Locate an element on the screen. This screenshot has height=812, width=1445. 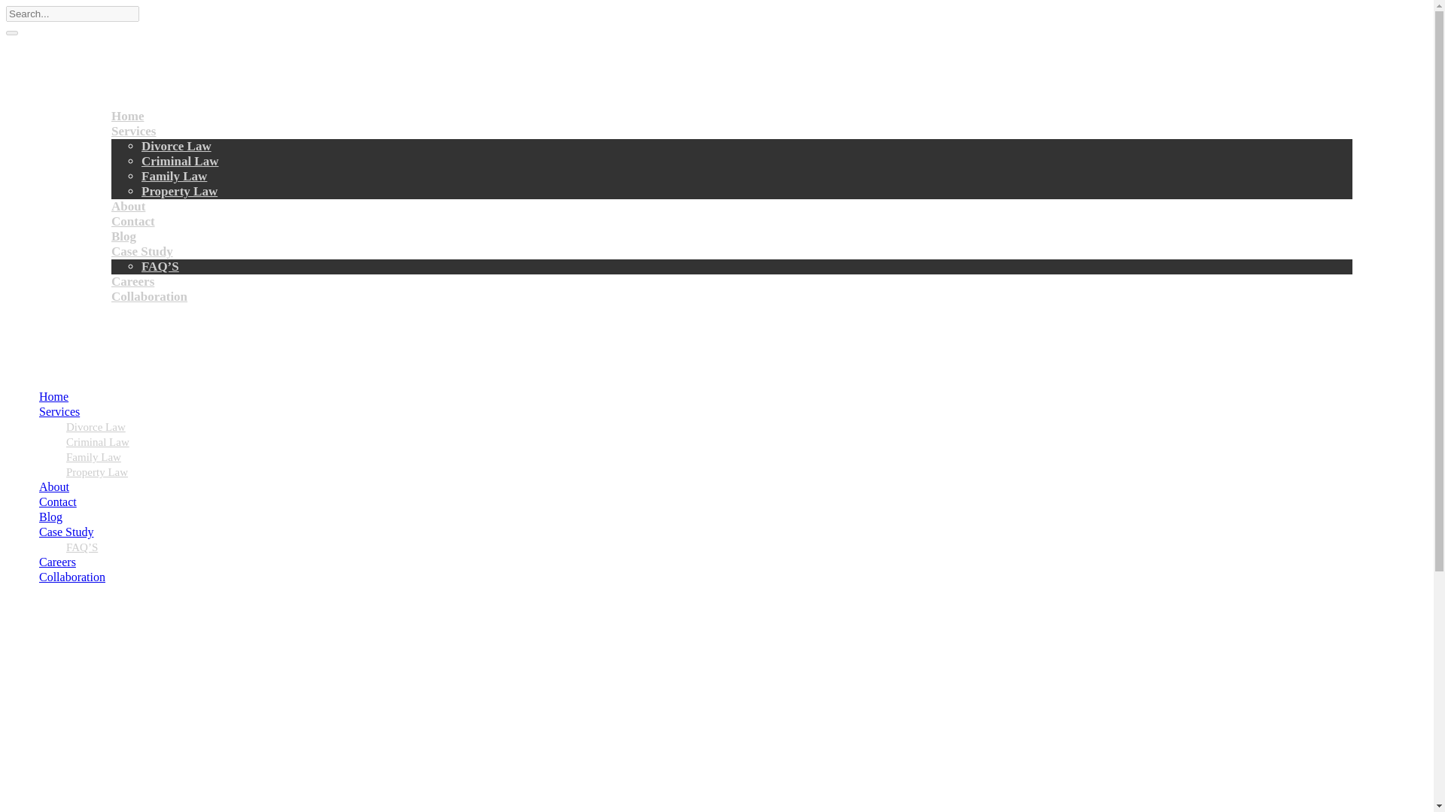
About is located at coordinates (128, 206).